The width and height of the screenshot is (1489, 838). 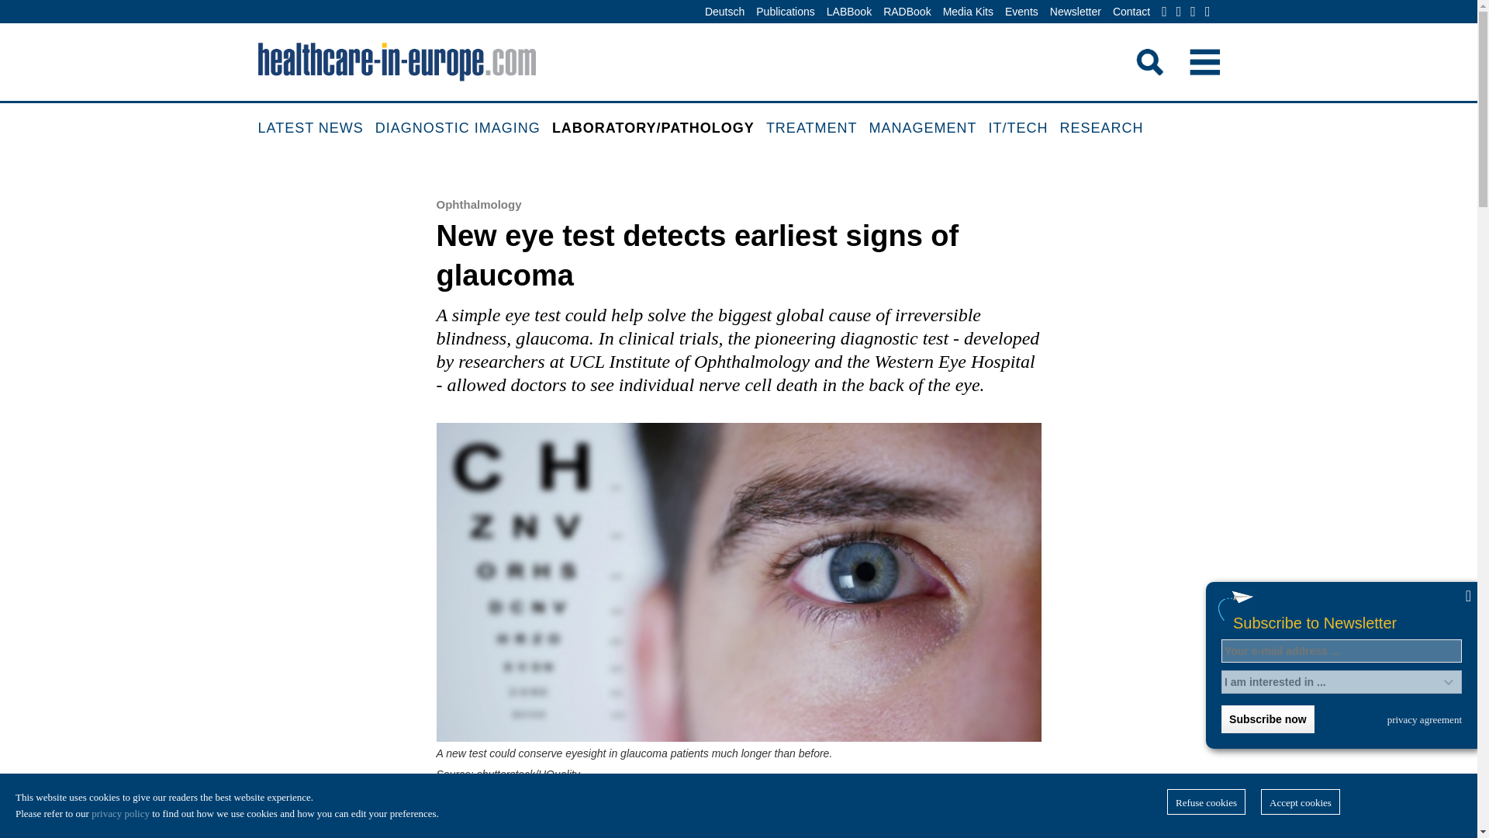 I want to click on RADBook, so click(x=907, y=12).